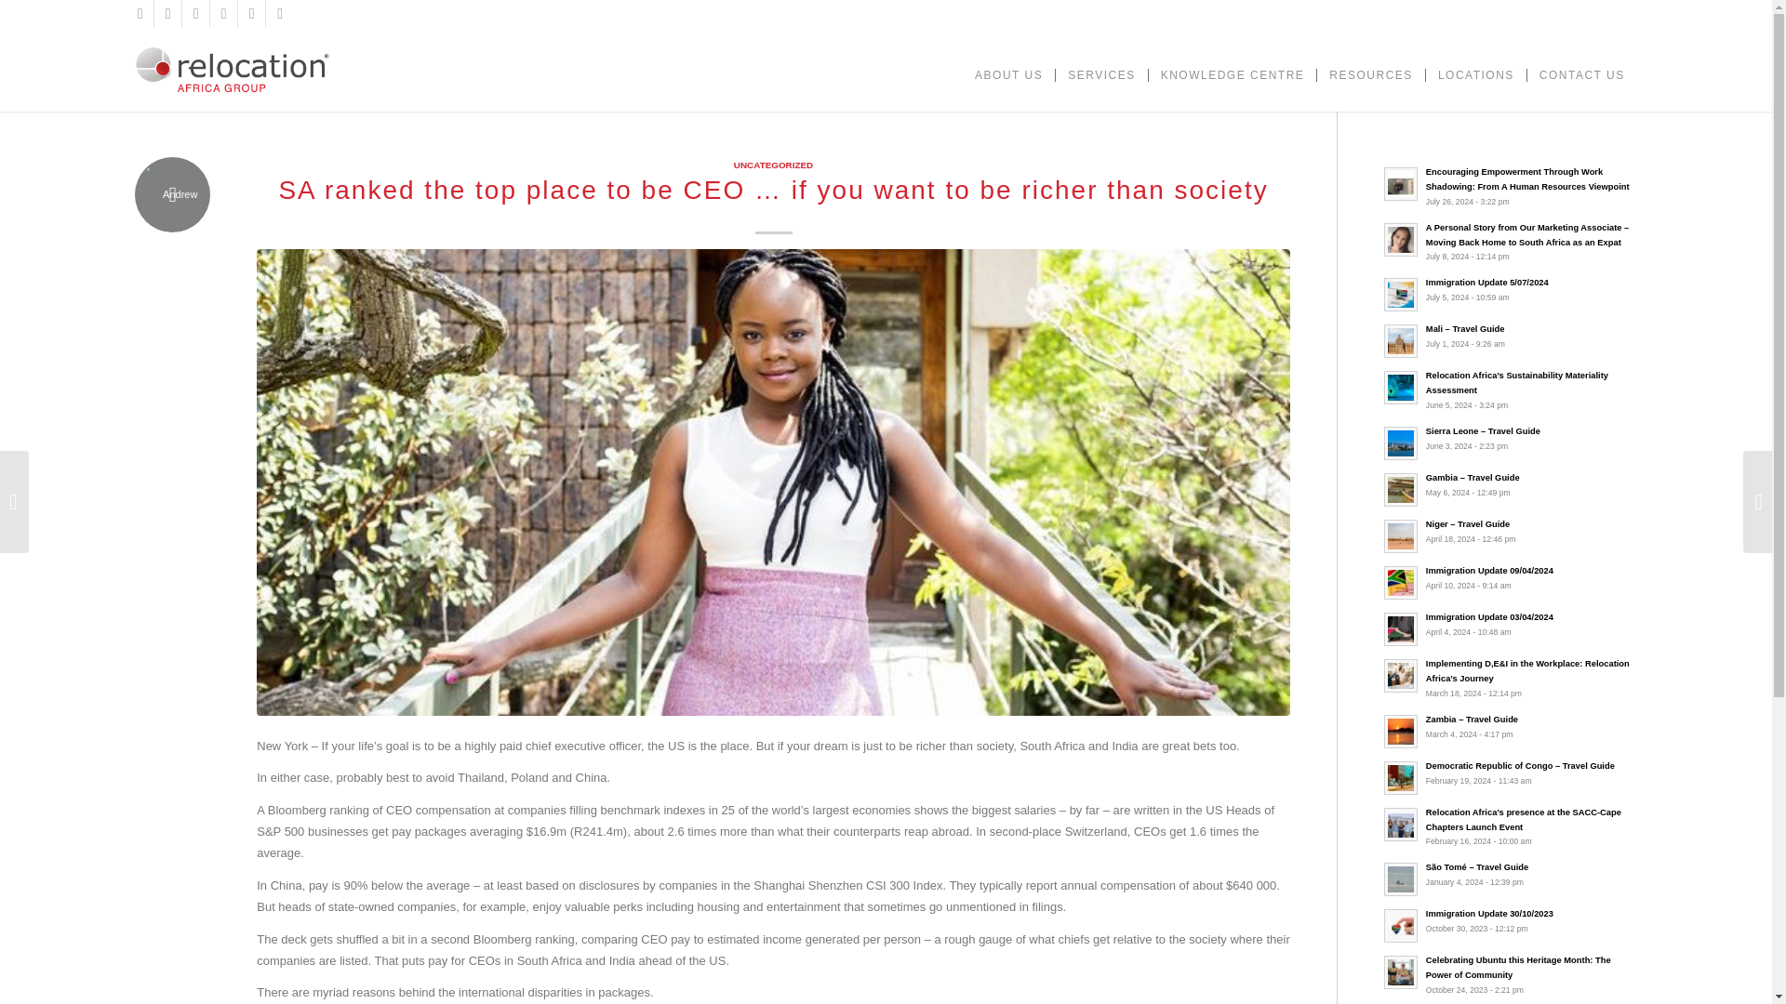 This screenshot has height=1004, width=1786. Describe the element at coordinates (1100, 69) in the screenshot. I see `SERVICES` at that location.